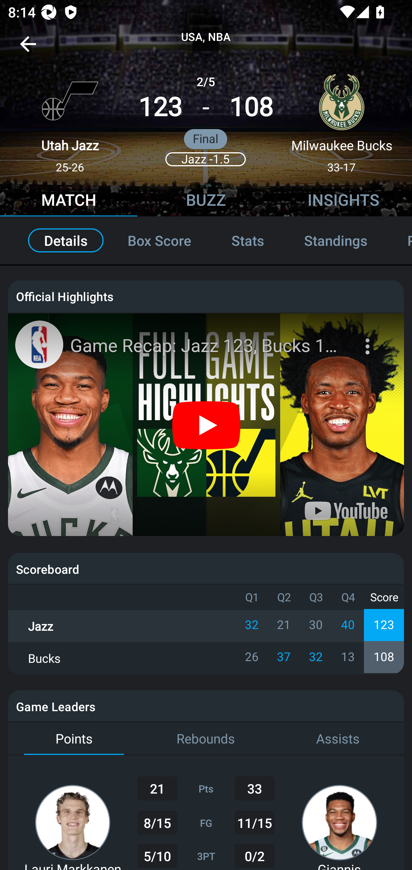 Image resolution: width=412 pixels, height=870 pixels. What do you see at coordinates (342, 119) in the screenshot?
I see `Milwaukee Bucks 33-17` at bounding box center [342, 119].